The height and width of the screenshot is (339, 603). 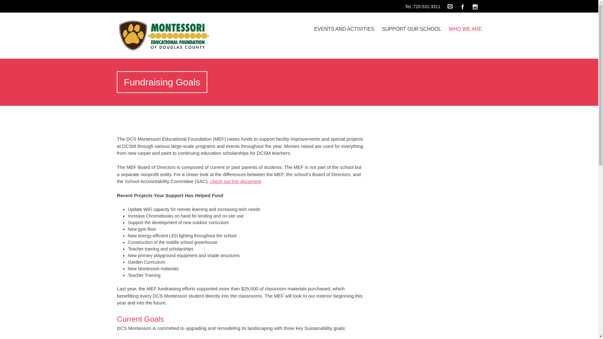 I want to click on check out this document, so click(x=236, y=181).